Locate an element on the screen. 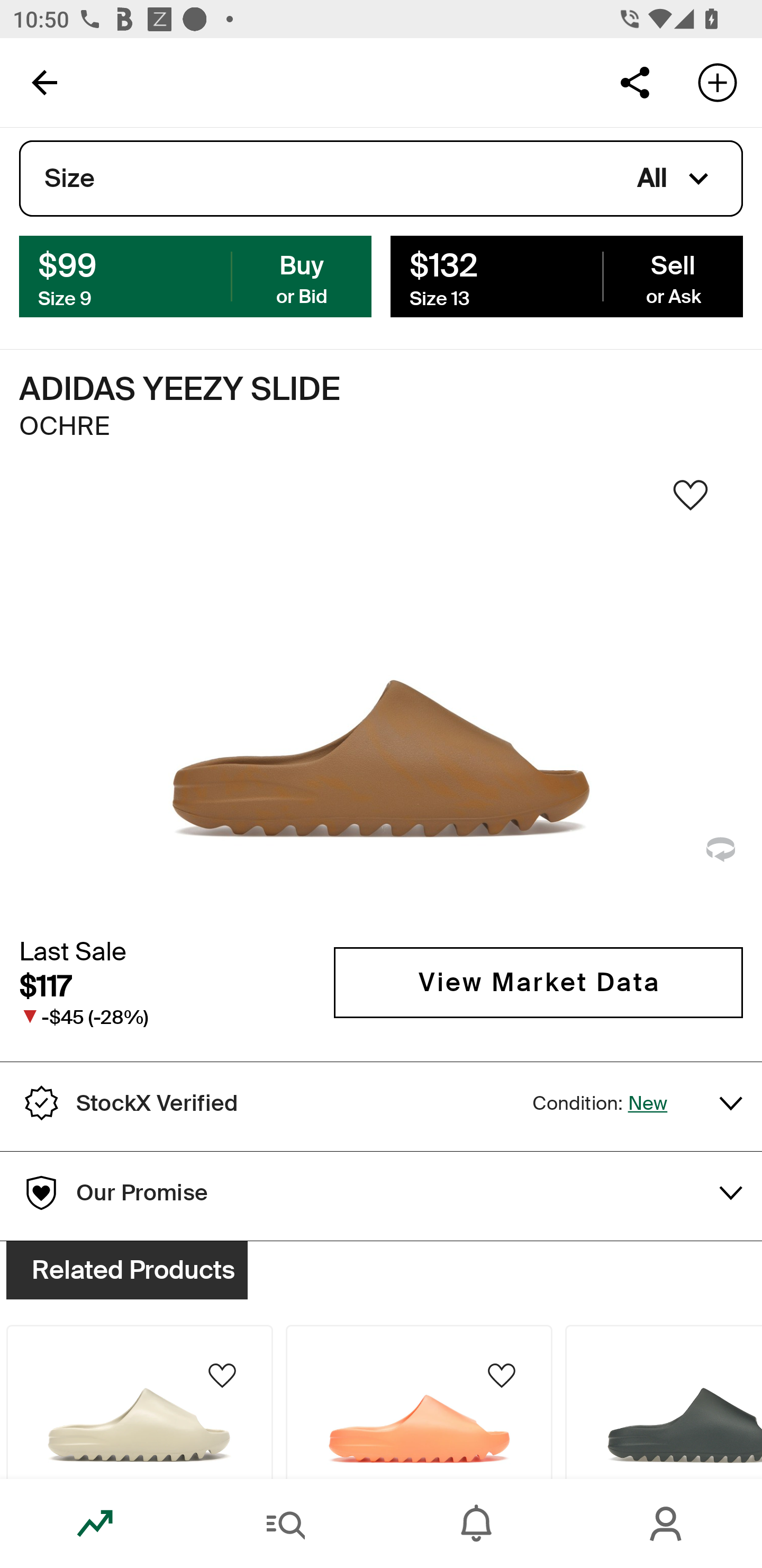 The width and height of the screenshot is (762, 1568). Product Image is located at coordinates (419, 1402).